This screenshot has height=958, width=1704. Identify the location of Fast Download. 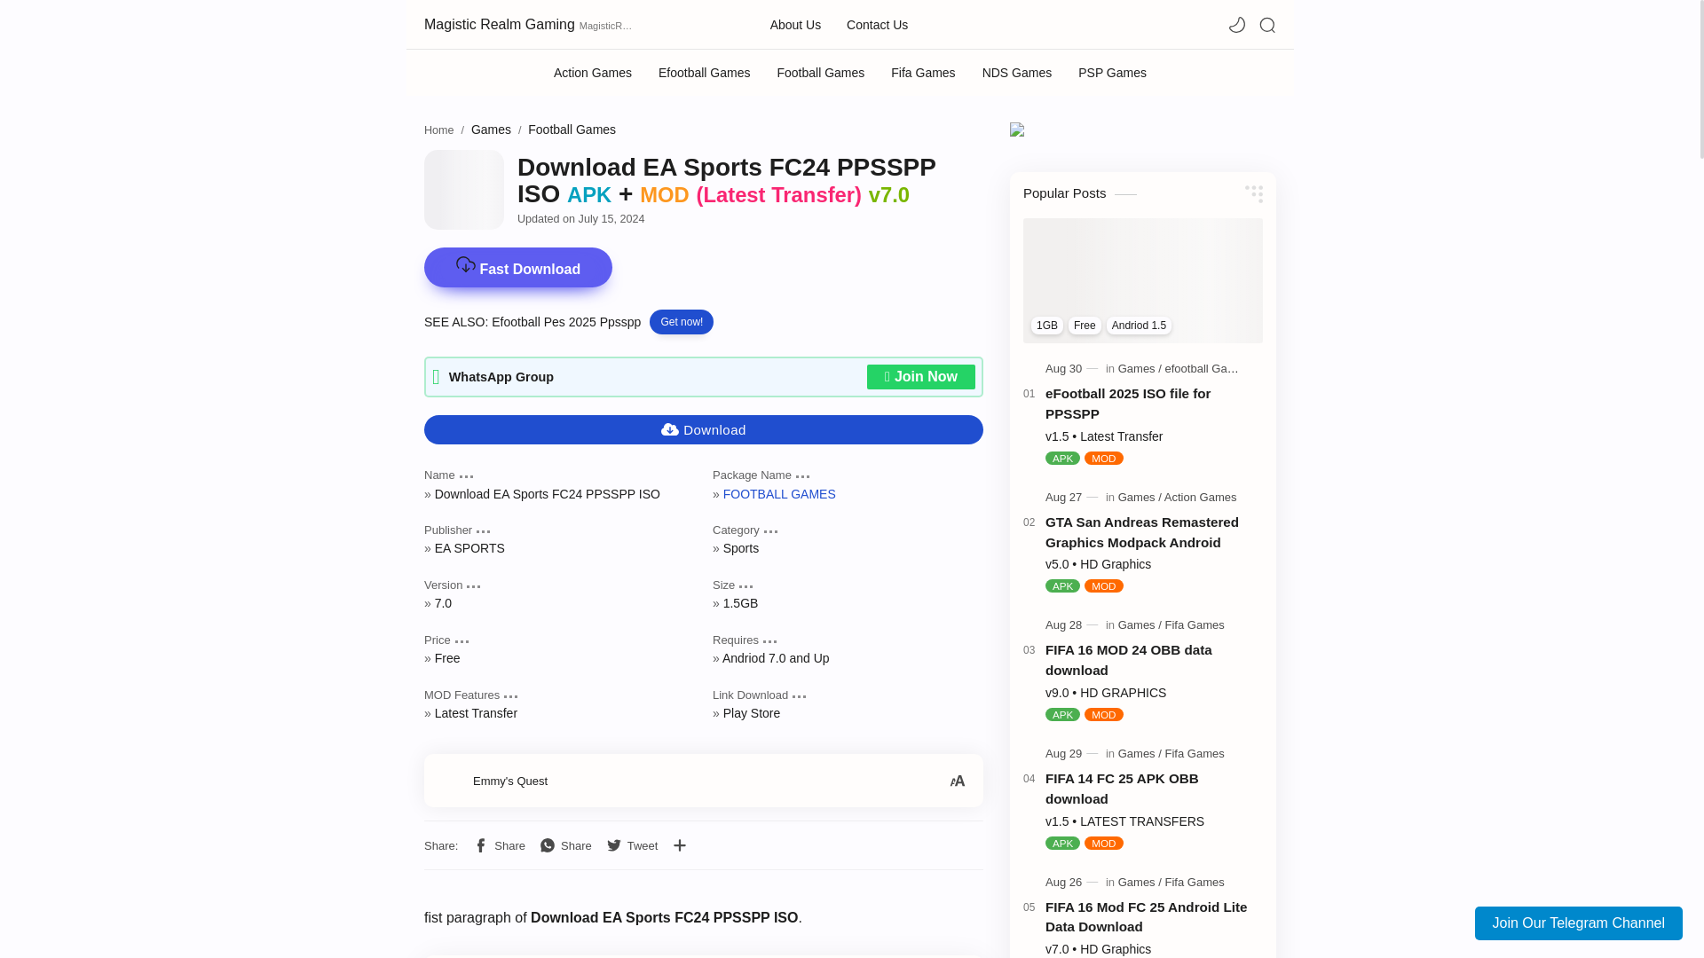
(518, 269).